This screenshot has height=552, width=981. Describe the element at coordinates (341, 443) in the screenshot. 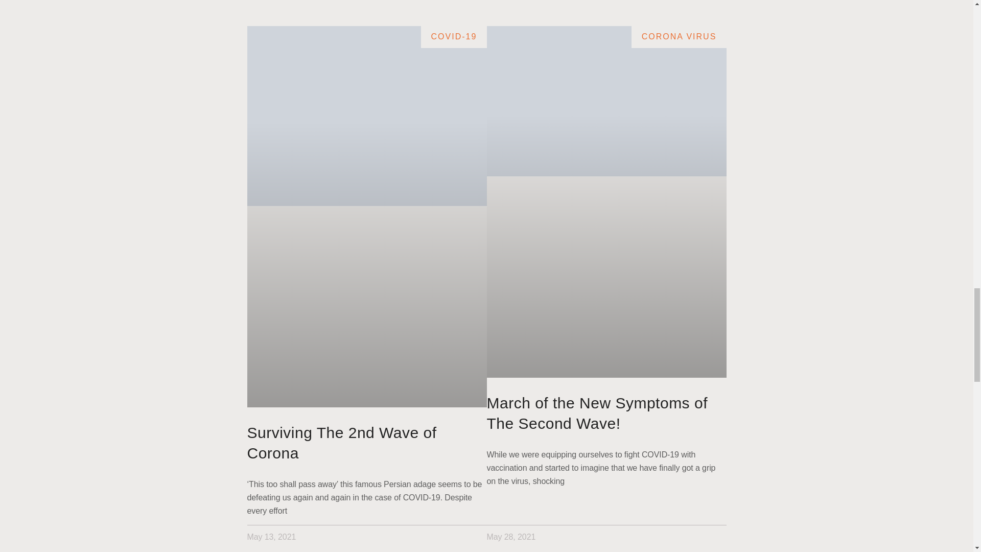

I see `Surviving The 2nd Wave of Corona` at that location.